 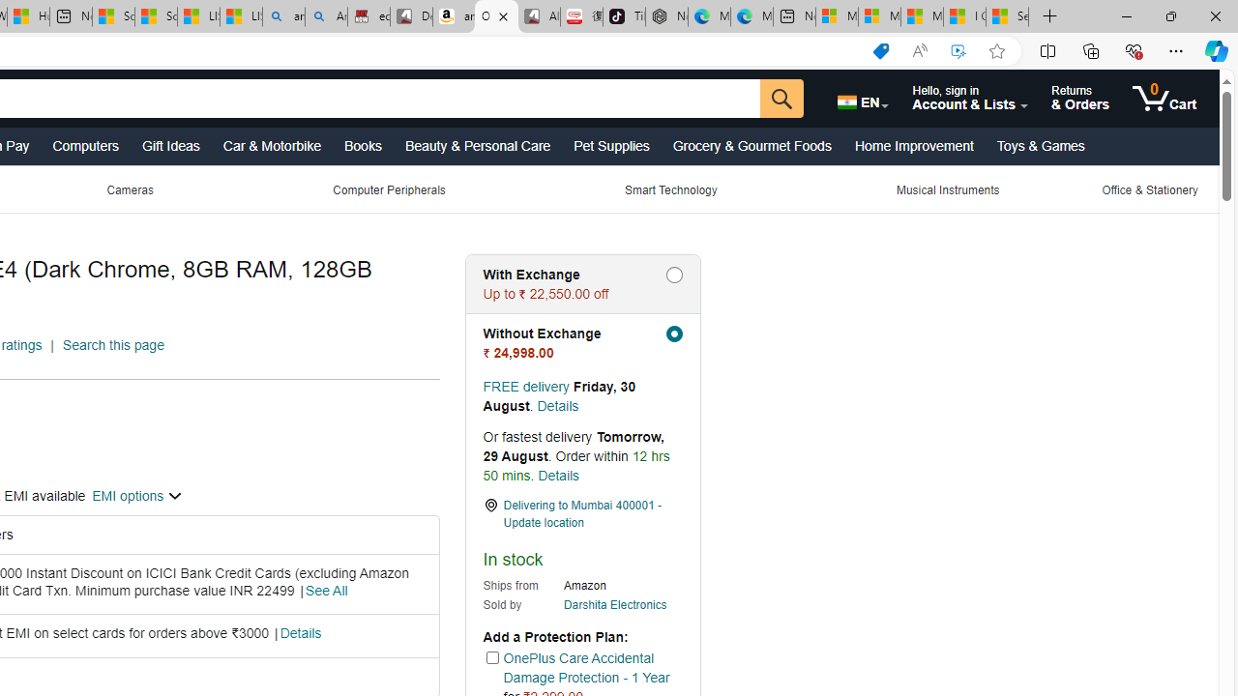 I want to click on Nordace - Best Sellers, so click(x=666, y=17).